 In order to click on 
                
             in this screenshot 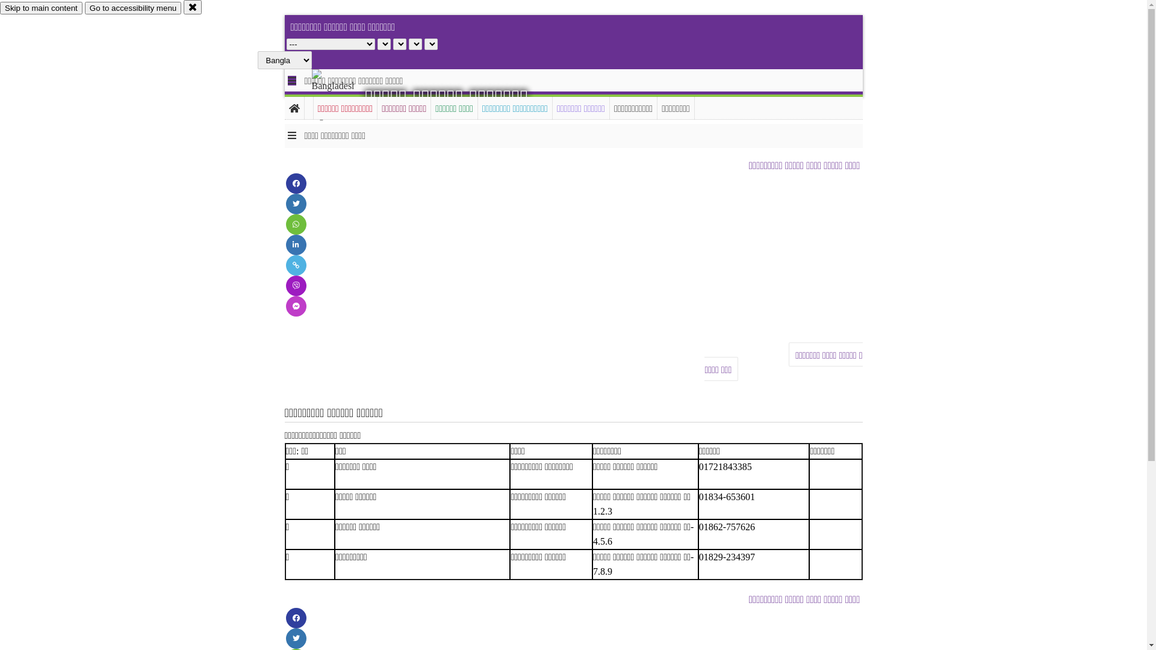, I will do `click(343, 96)`.